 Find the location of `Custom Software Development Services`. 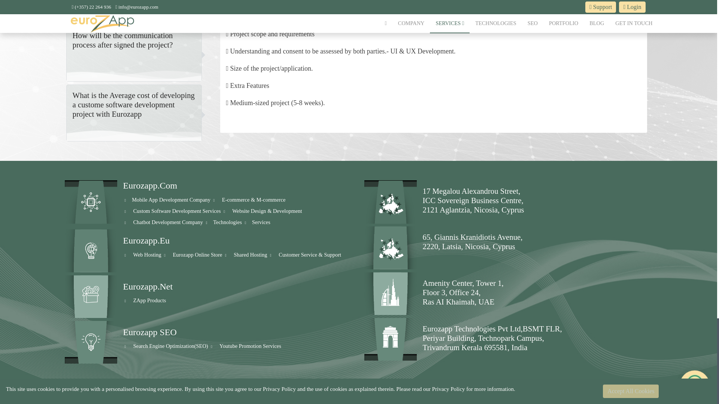

Custom Software Development Services is located at coordinates (177, 211).